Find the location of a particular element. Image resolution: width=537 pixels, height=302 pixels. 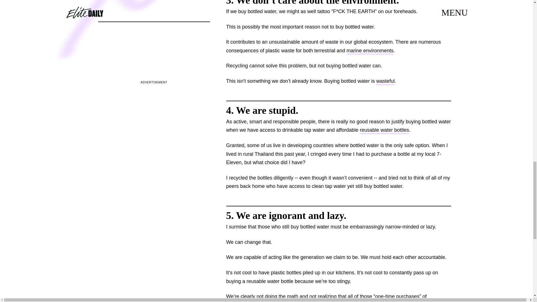

wasteful is located at coordinates (385, 82).